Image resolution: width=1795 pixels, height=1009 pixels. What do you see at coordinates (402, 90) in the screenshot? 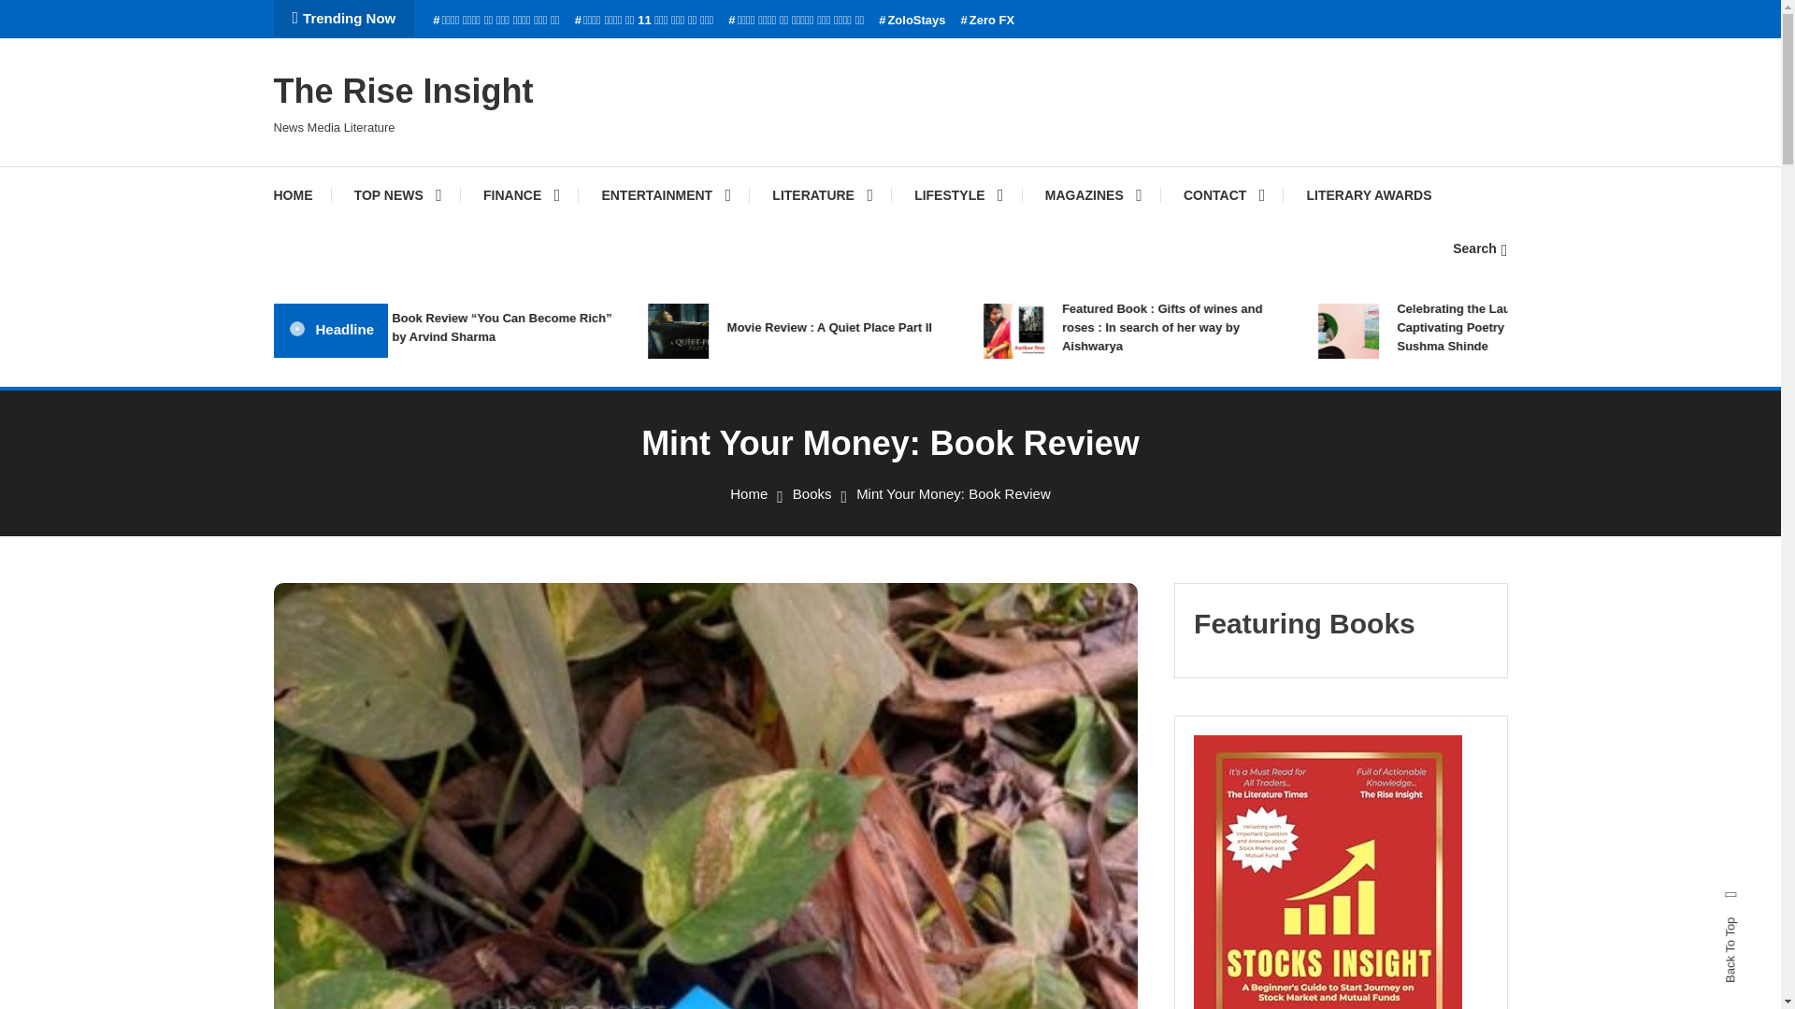
I see `The Rise Insight` at bounding box center [402, 90].